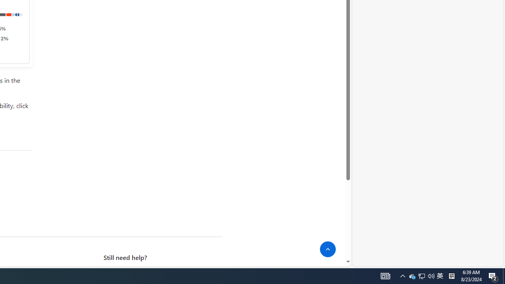  I want to click on Scroll to top, so click(328, 249).